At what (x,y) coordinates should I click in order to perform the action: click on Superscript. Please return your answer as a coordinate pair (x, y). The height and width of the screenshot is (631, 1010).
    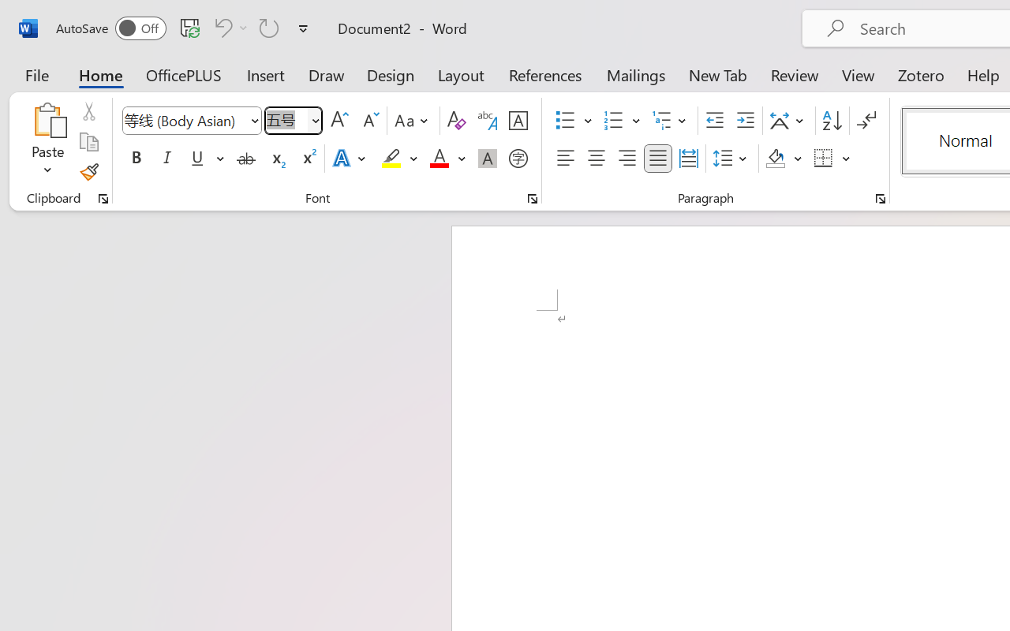
    Looking at the image, I should click on (308, 159).